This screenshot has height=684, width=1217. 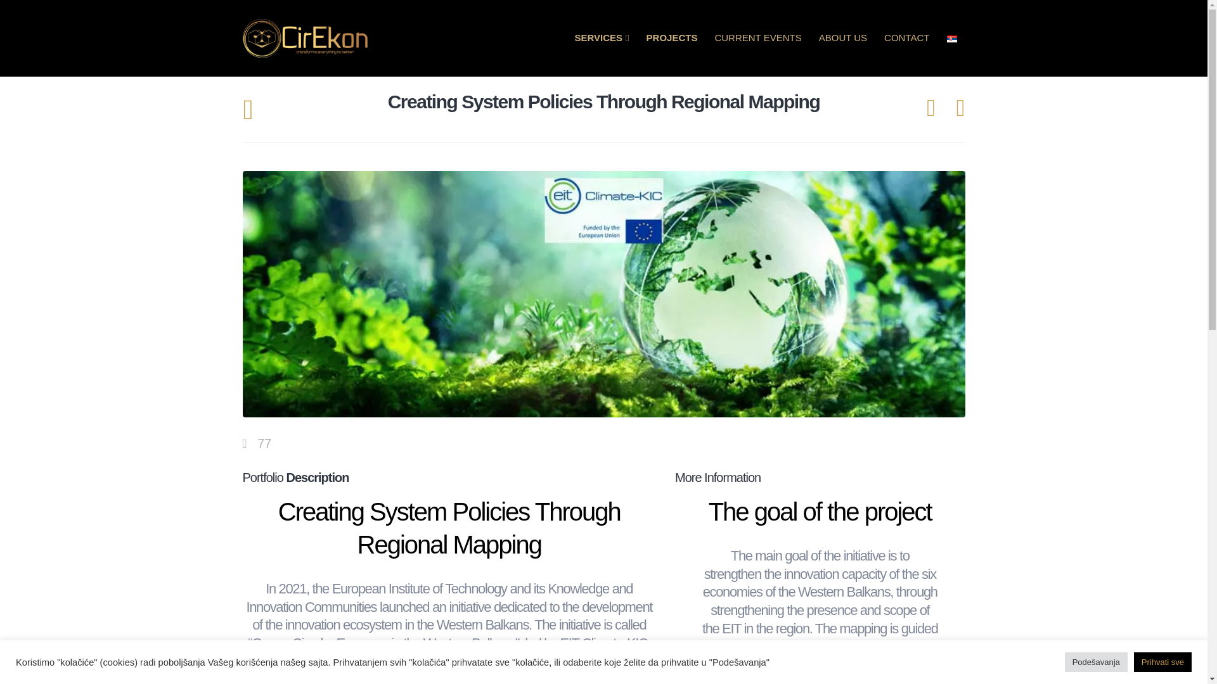 What do you see at coordinates (672, 38) in the screenshot?
I see `PROJECTS` at bounding box center [672, 38].